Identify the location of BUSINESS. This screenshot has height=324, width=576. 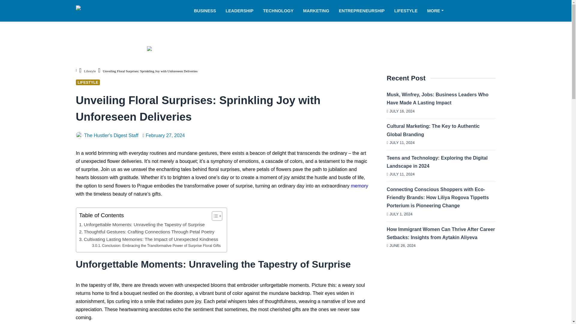
(207, 11).